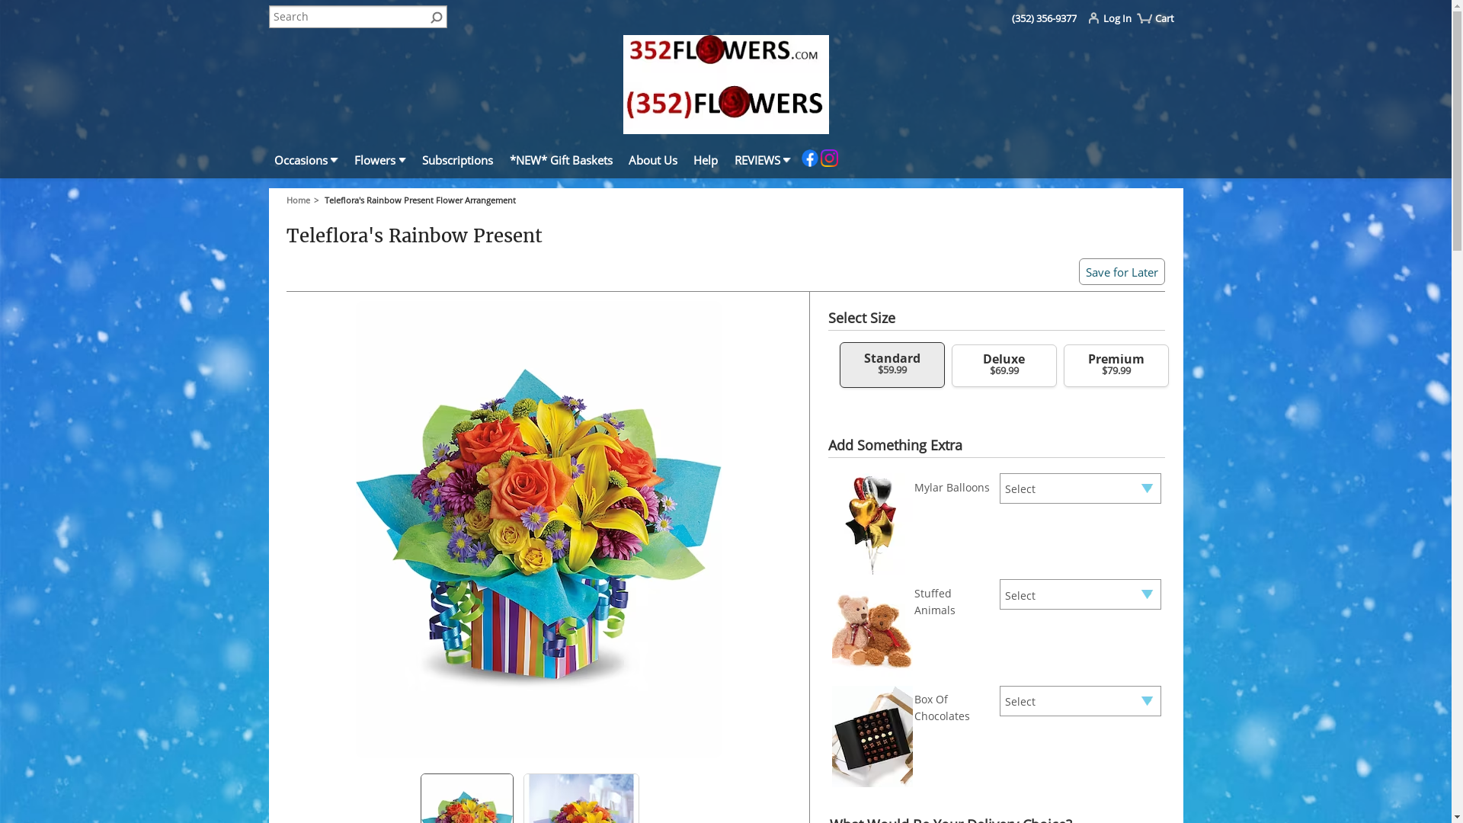 Image resolution: width=1463 pixels, height=823 pixels. Describe the element at coordinates (436, 15) in the screenshot. I see `Go` at that location.